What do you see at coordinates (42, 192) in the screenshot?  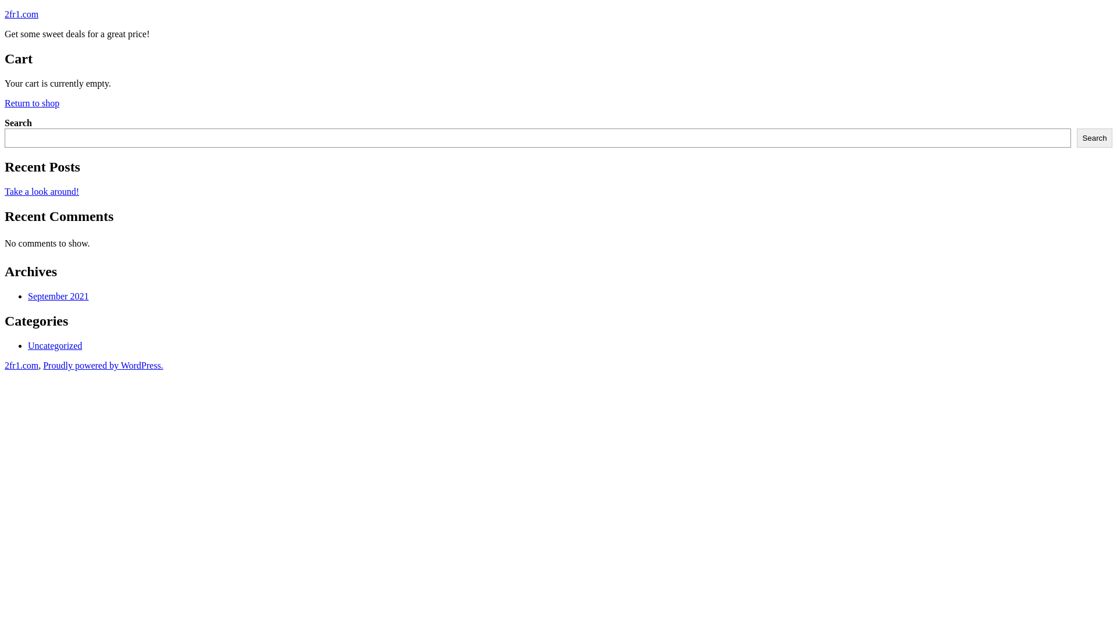 I see `Take a look around!` at bounding box center [42, 192].